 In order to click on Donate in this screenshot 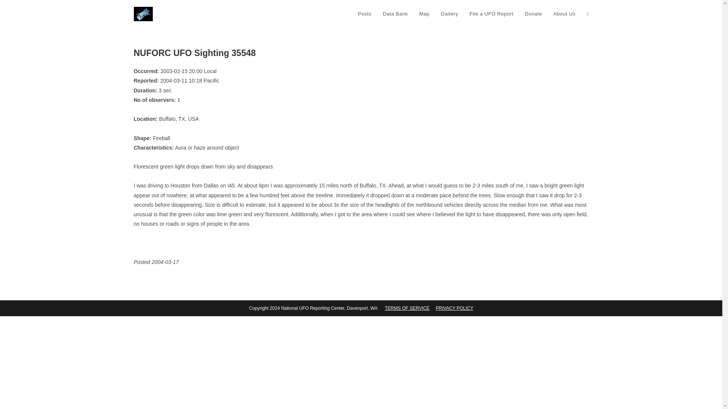, I will do `click(533, 14)`.